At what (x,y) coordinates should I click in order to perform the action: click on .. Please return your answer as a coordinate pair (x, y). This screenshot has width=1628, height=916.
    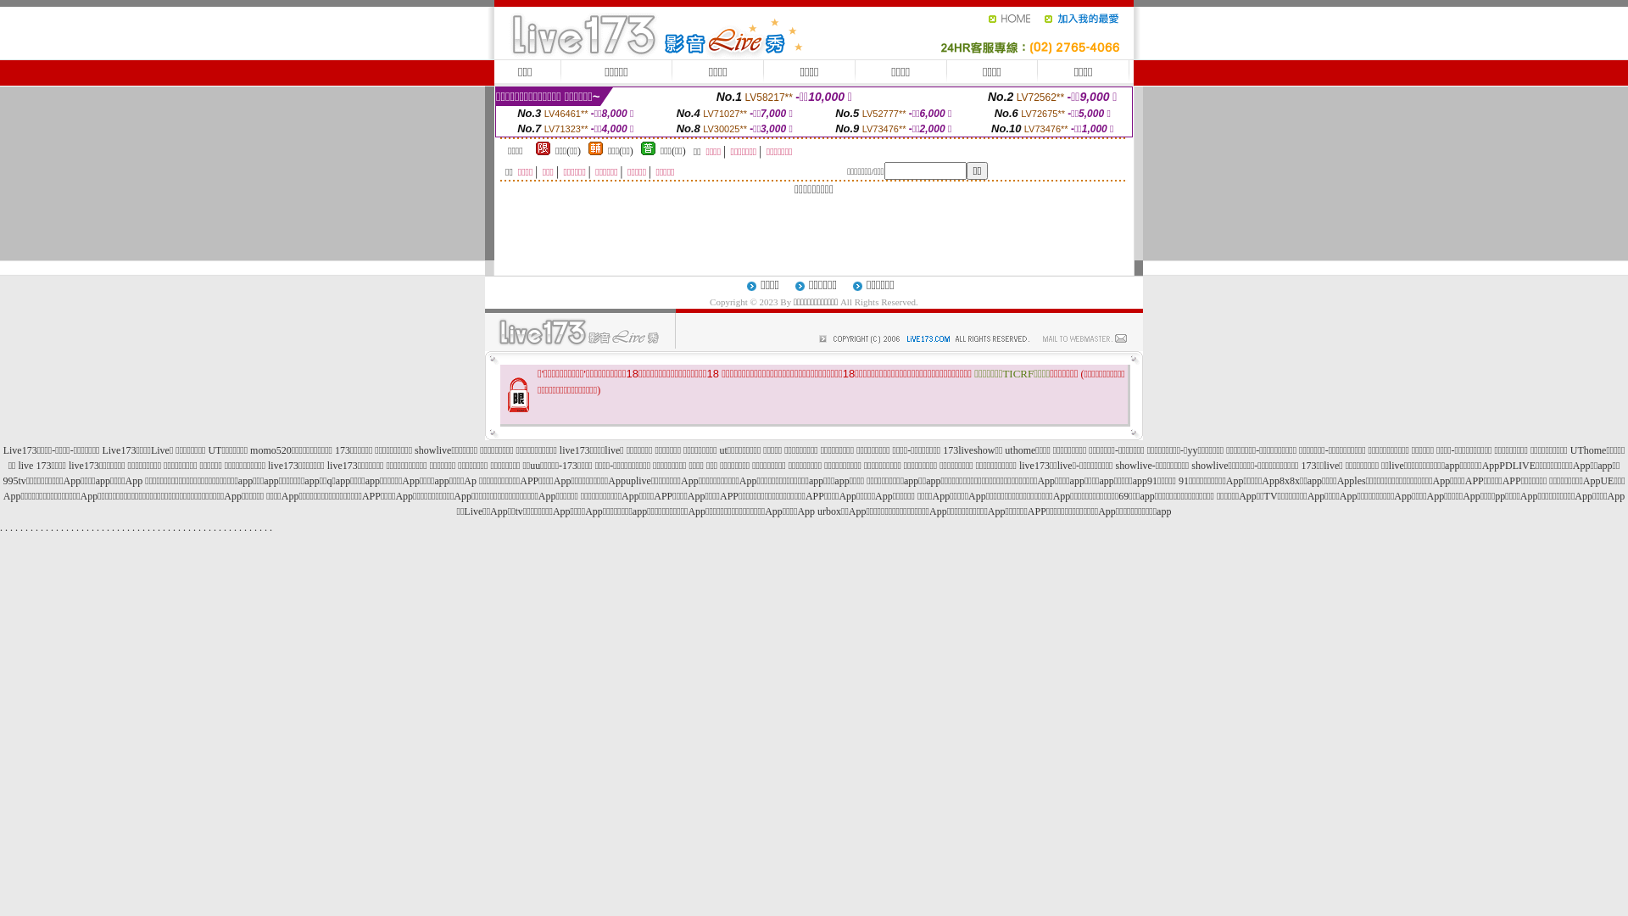
    Looking at the image, I should click on (129, 528).